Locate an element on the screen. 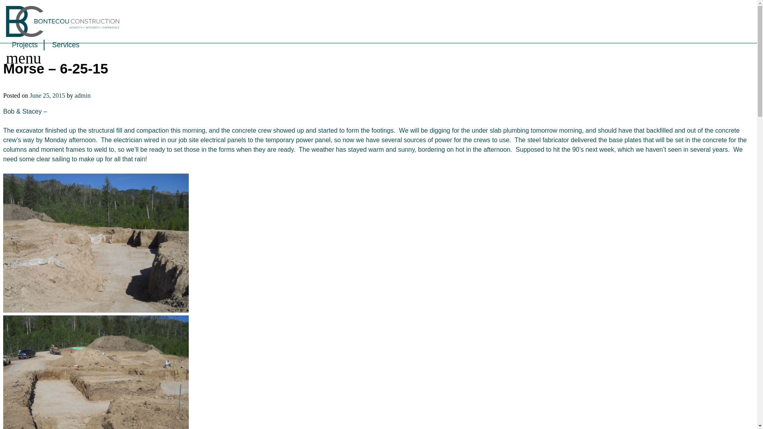  Projects is located at coordinates (25, 45).